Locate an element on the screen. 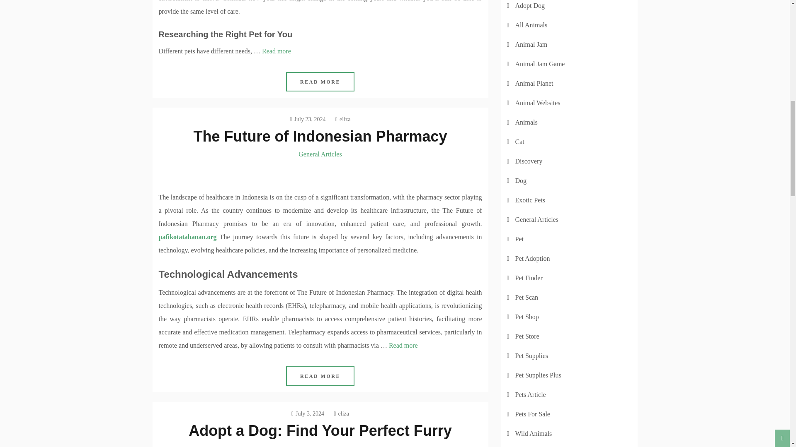 This screenshot has height=447, width=796. July 3, 2024 is located at coordinates (308, 413).